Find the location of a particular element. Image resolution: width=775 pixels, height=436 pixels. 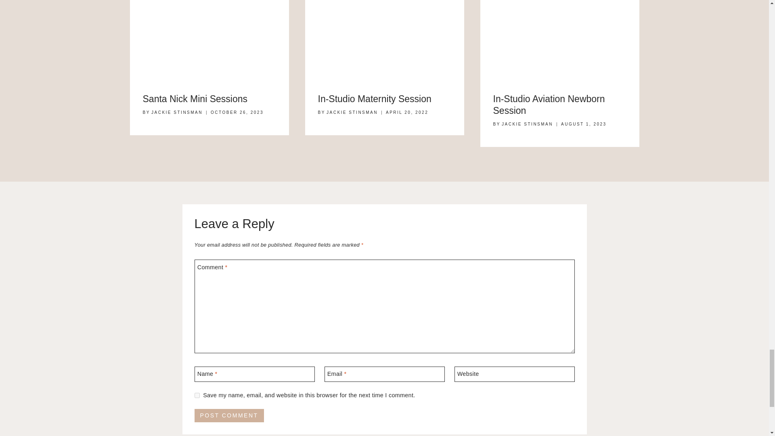

Post Comment is located at coordinates (229, 416).